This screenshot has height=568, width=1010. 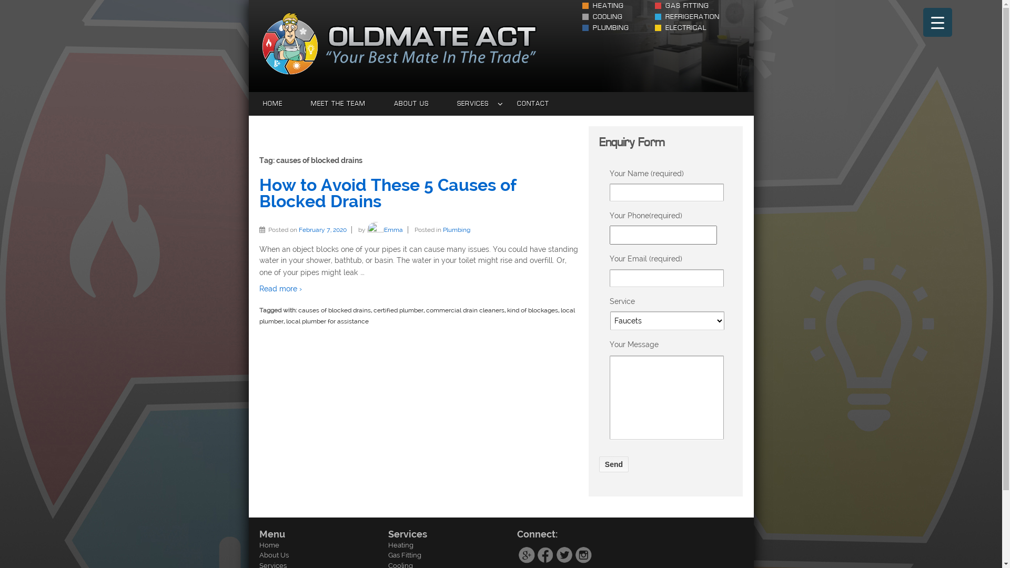 I want to click on local plumber for assistance, so click(x=327, y=321).